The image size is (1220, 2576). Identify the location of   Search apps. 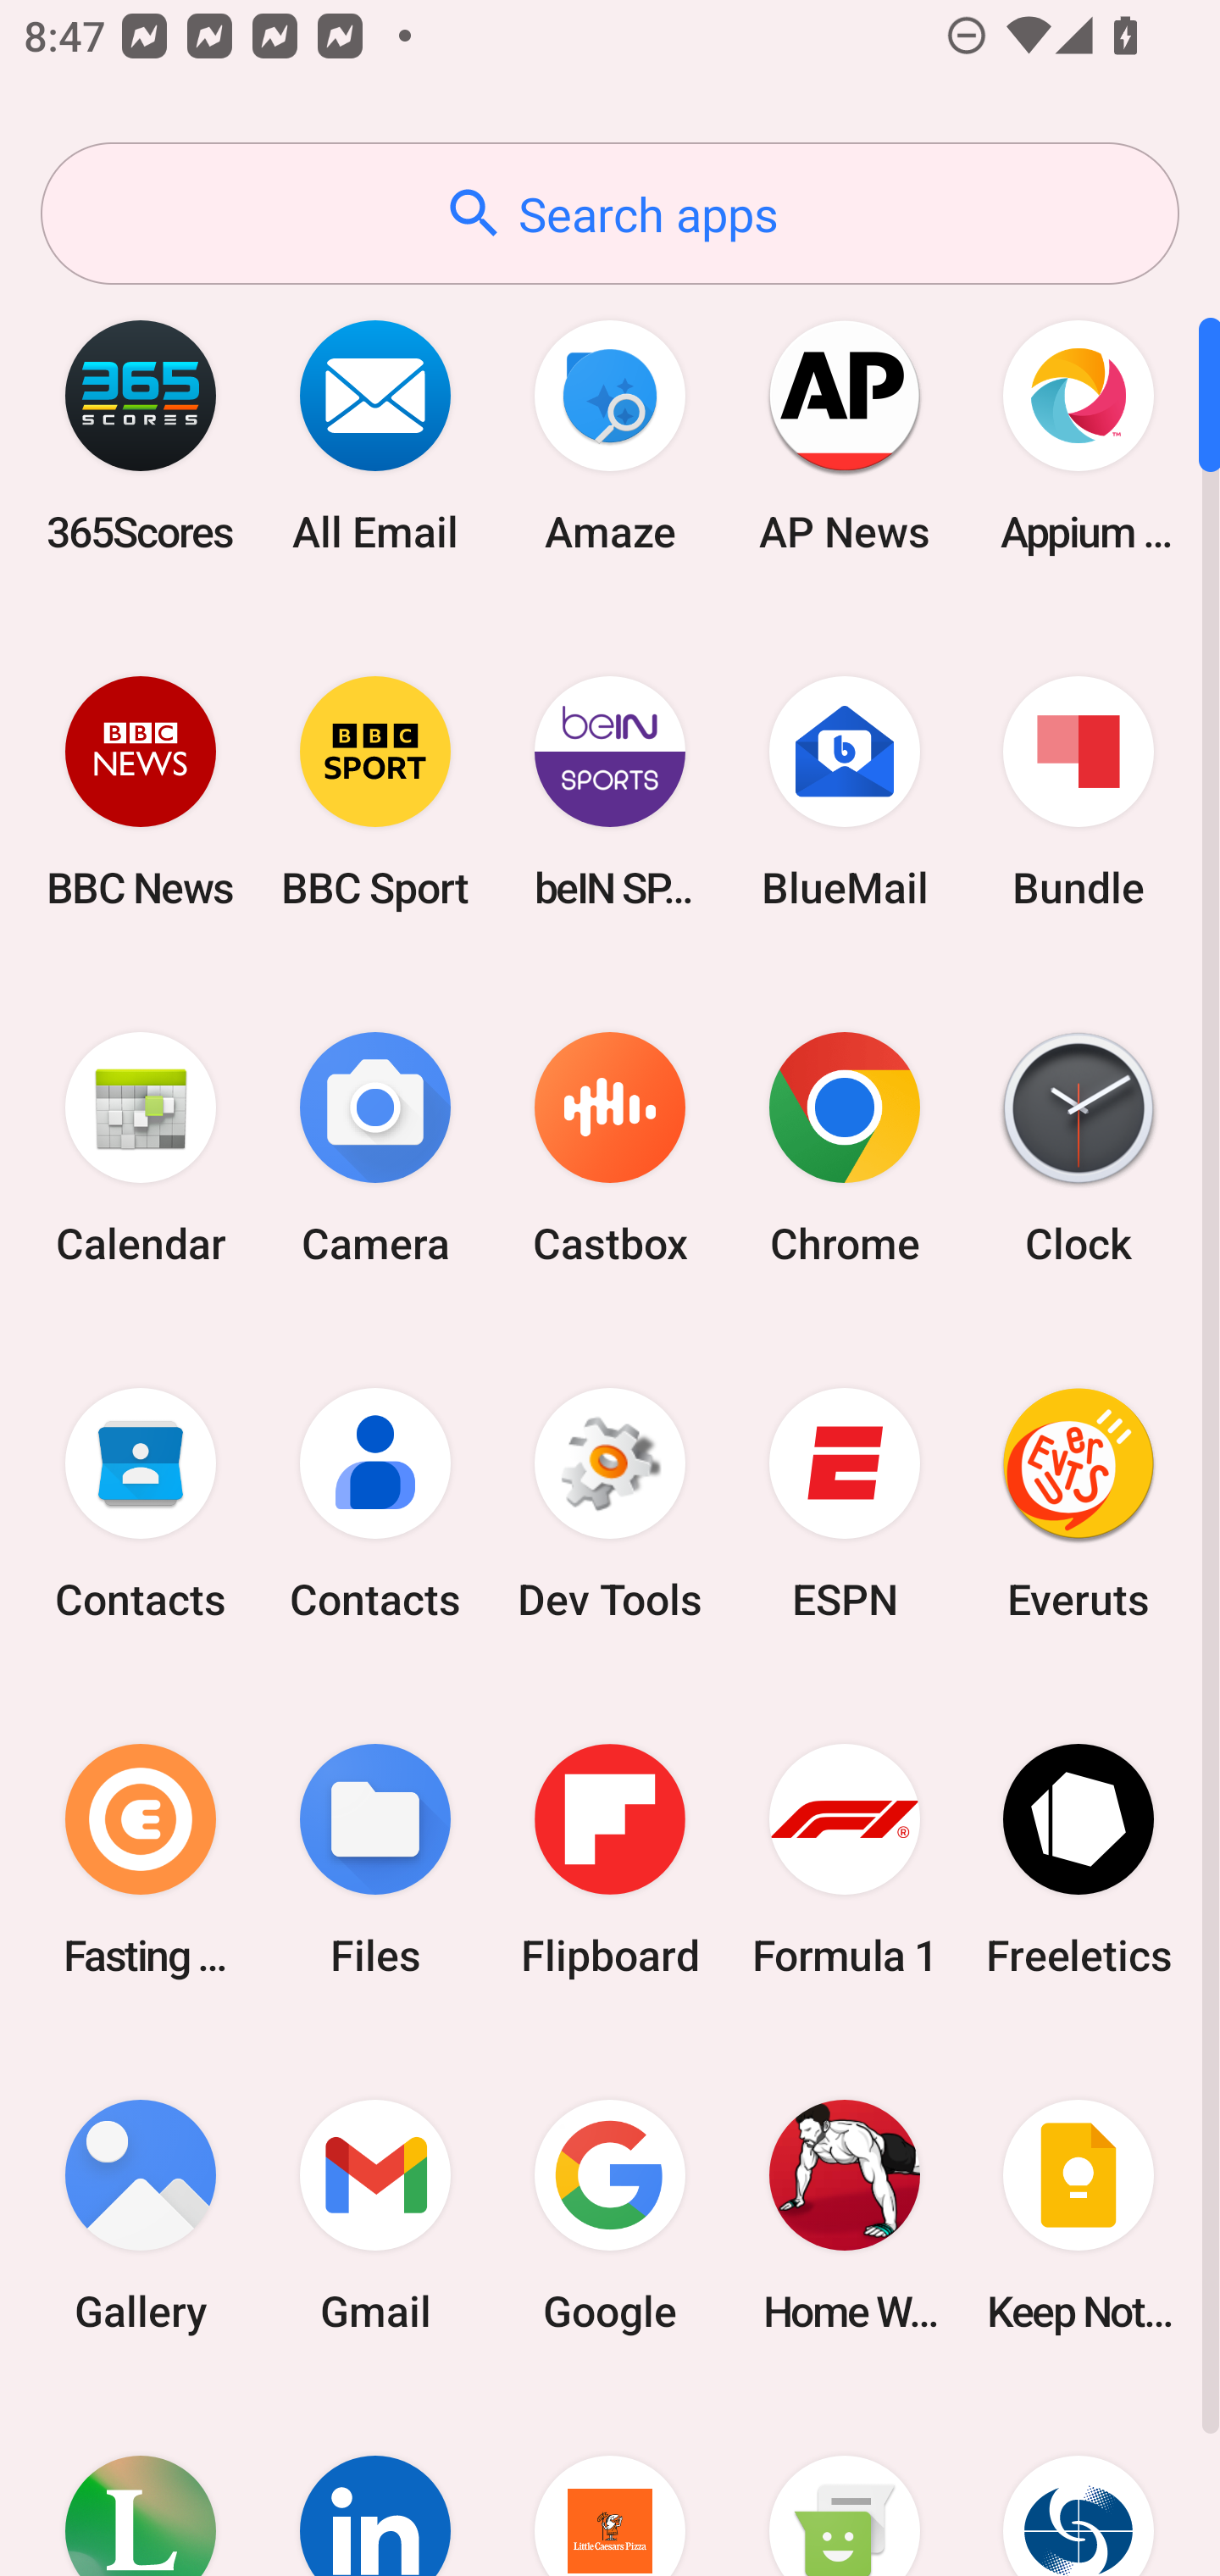
(610, 214).